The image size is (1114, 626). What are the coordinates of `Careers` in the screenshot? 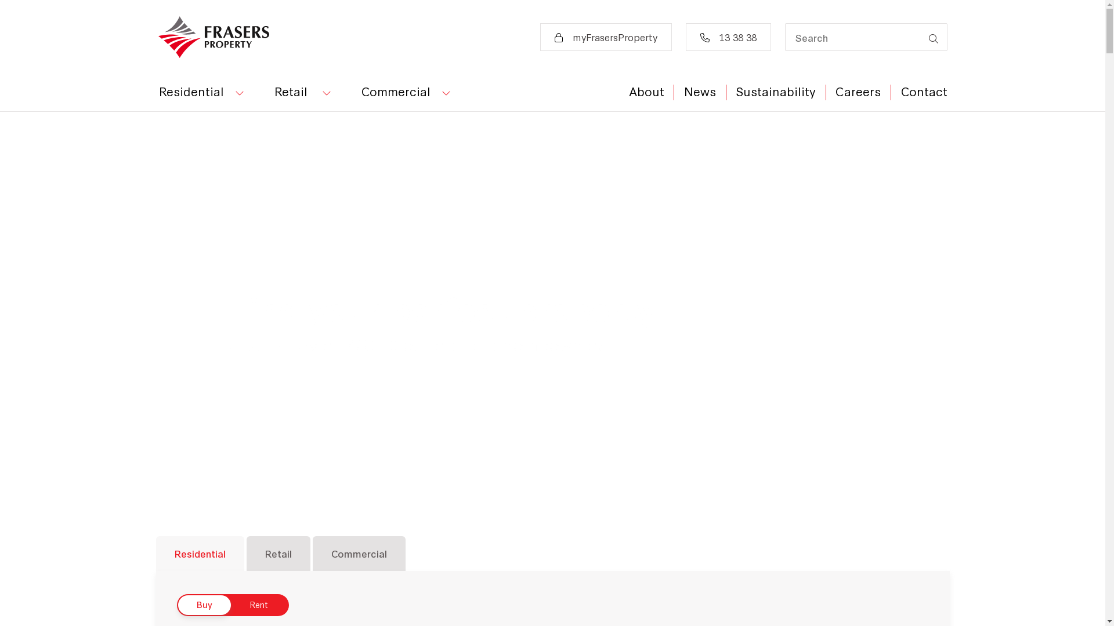 It's located at (859, 90).